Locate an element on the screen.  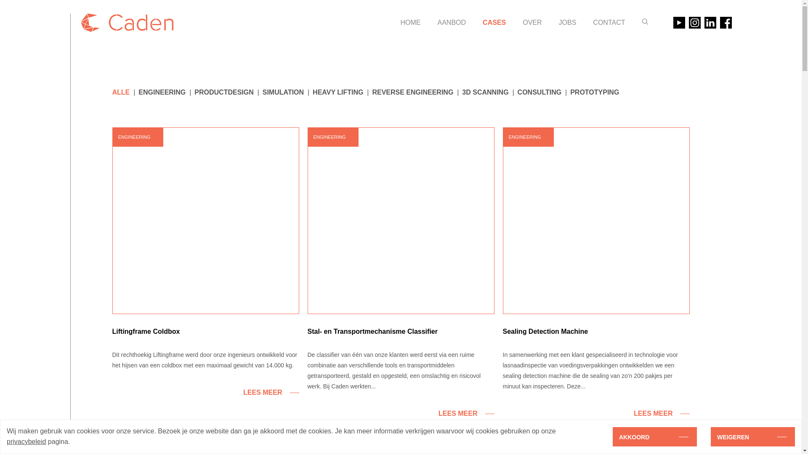
ENGINEERING is located at coordinates (162, 92).